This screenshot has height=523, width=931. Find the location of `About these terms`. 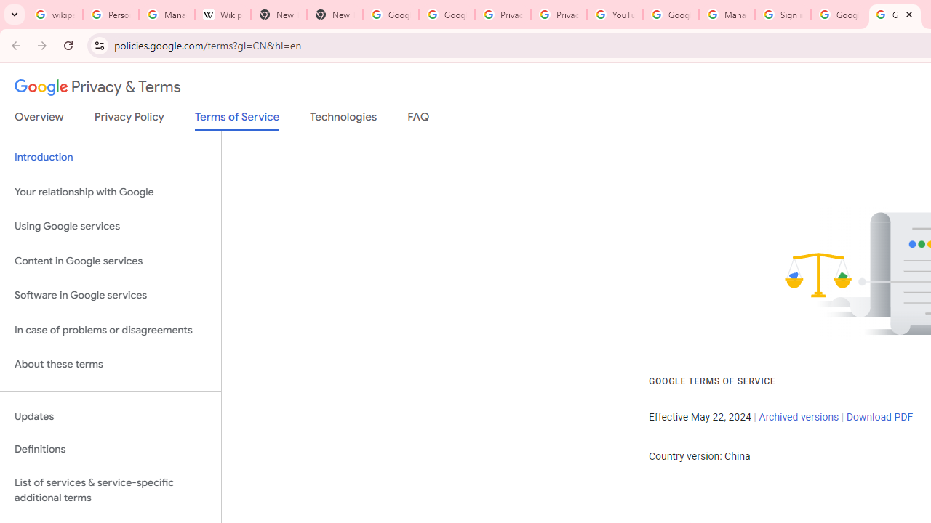

About these terms is located at coordinates (111, 365).